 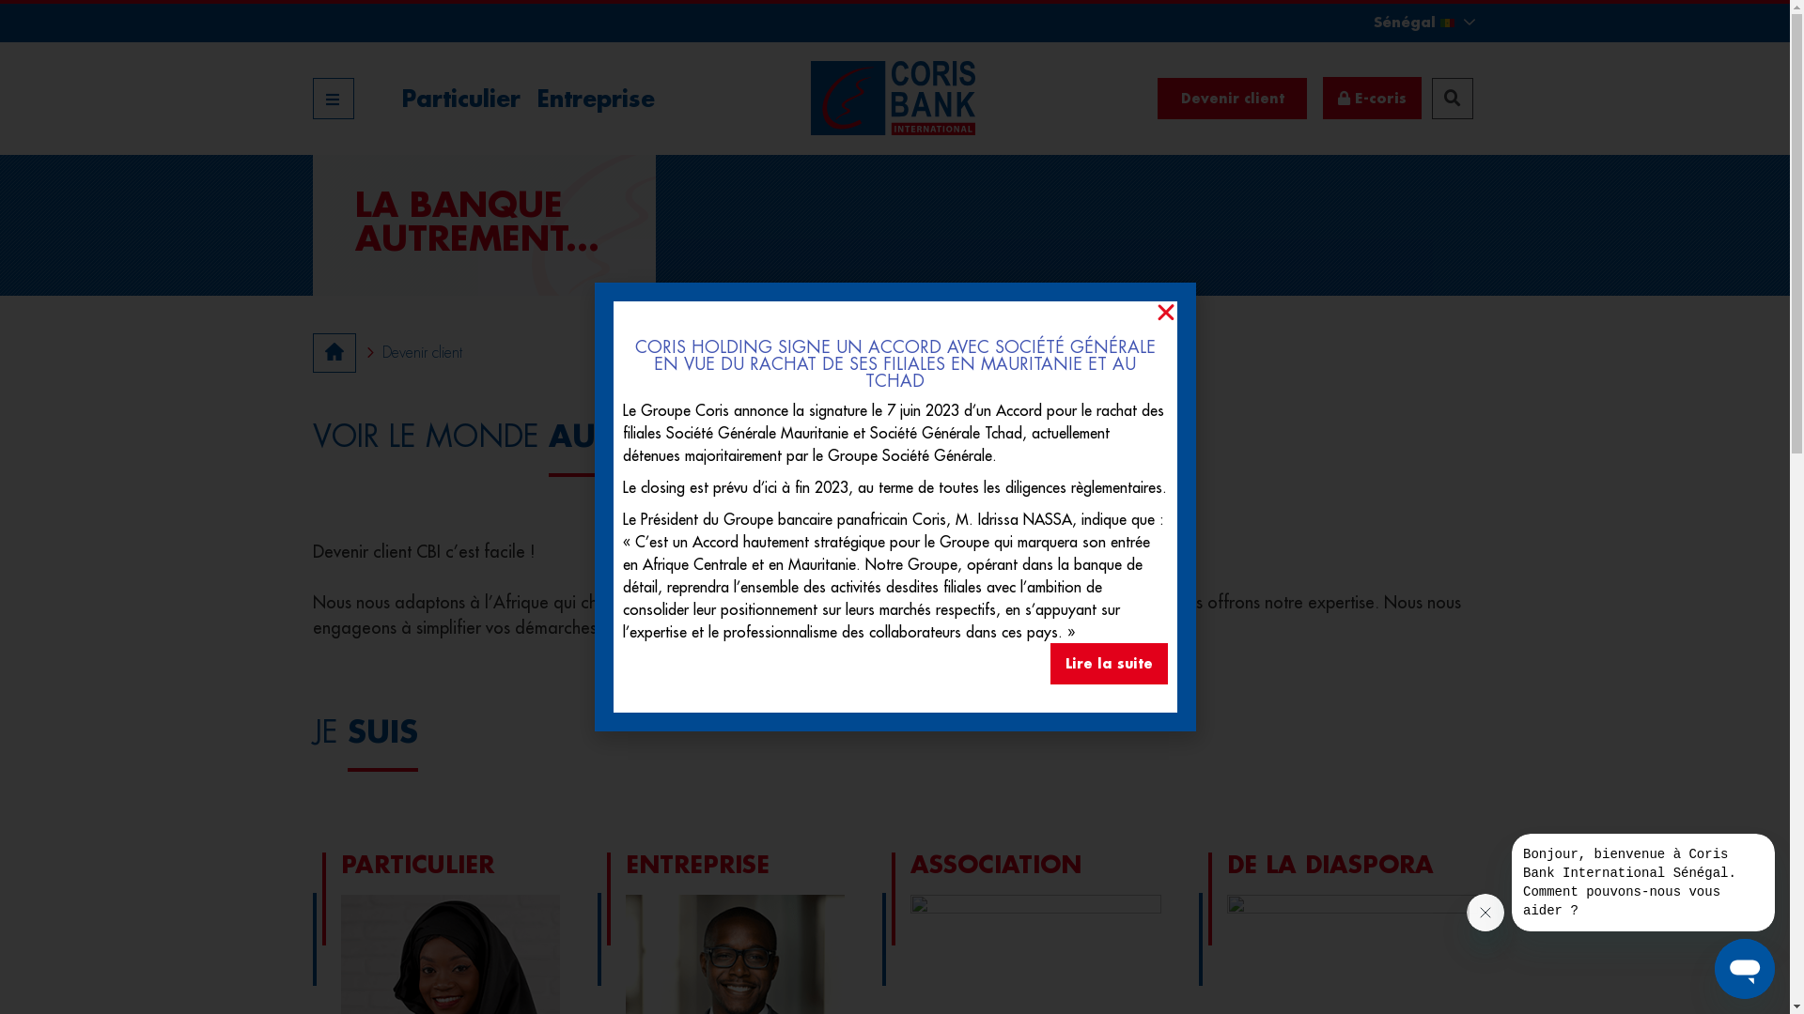 What do you see at coordinates (1109, 664) in the screenshot?
I see `Lire la suite` at bounding box center [1109, 664].